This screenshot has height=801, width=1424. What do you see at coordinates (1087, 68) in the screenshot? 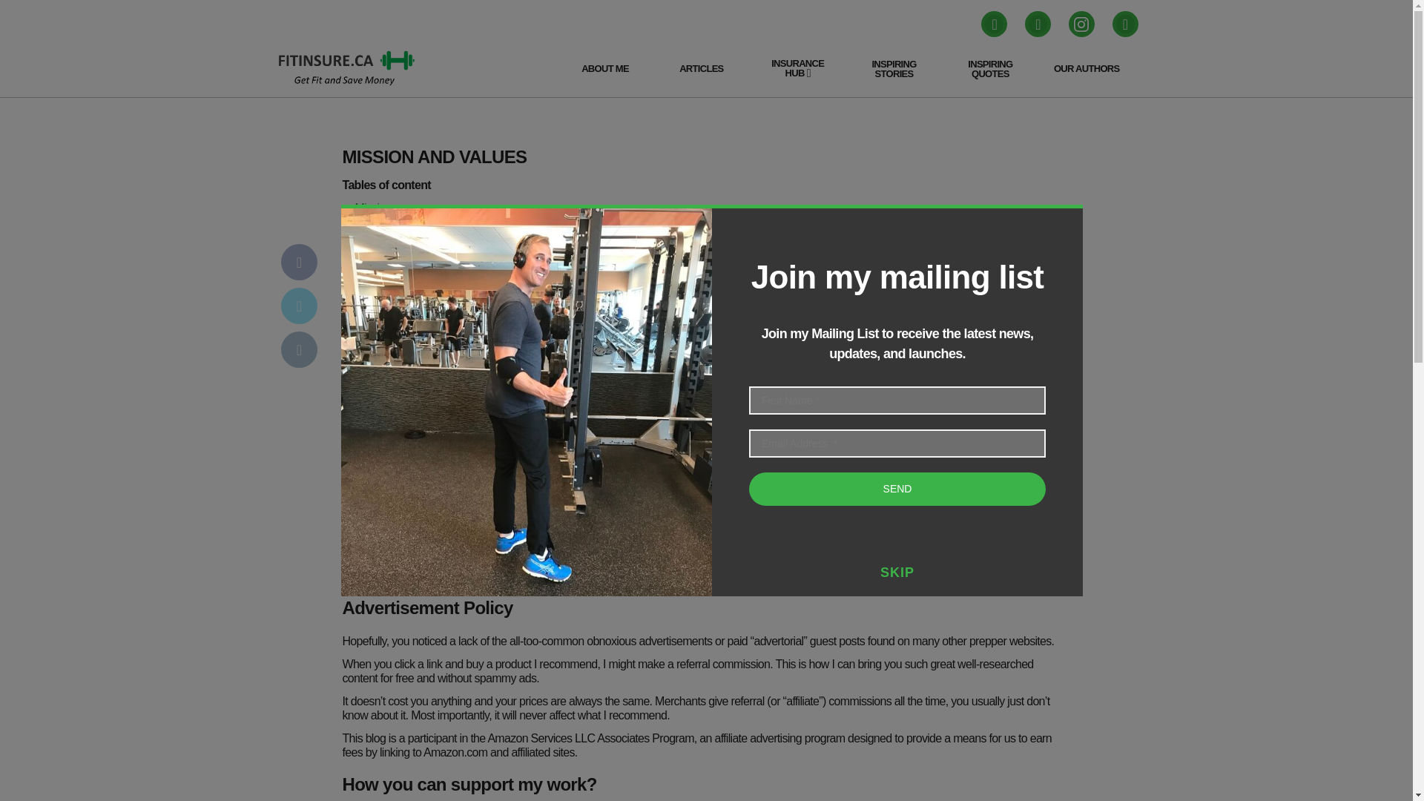
I see `OUR AUTHORS` at bounding box center [1087, 68].